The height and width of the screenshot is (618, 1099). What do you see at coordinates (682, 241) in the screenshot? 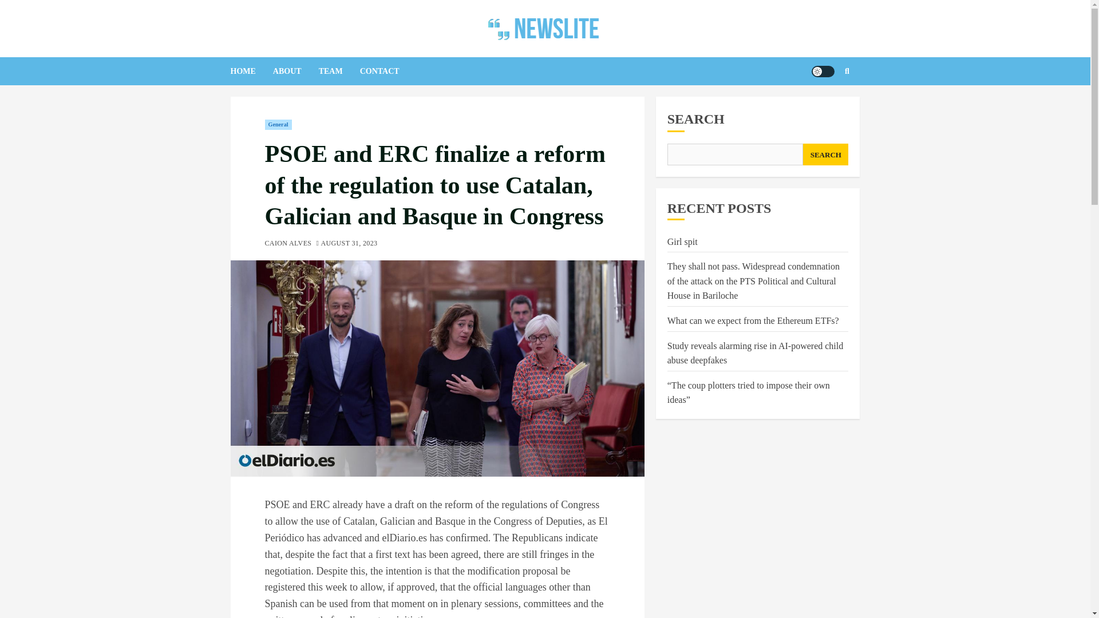
I see `Girl spit` at bounding box center [682, 241].